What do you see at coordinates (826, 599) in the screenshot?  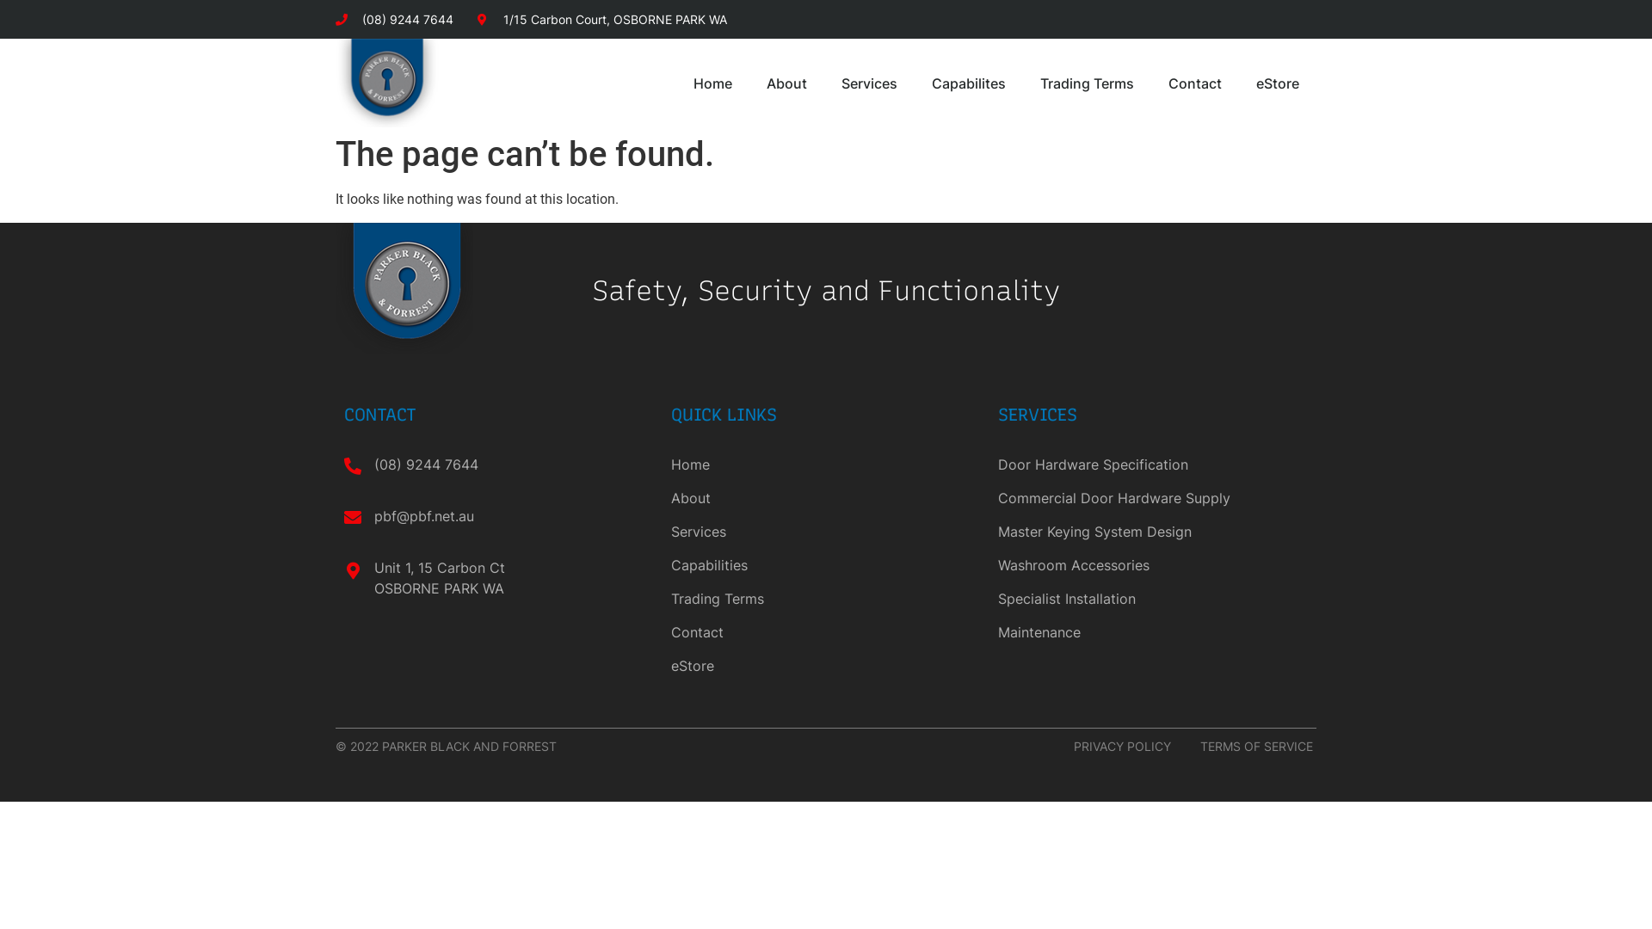 I see `Trading Terms` at bounding box center [826, 599].